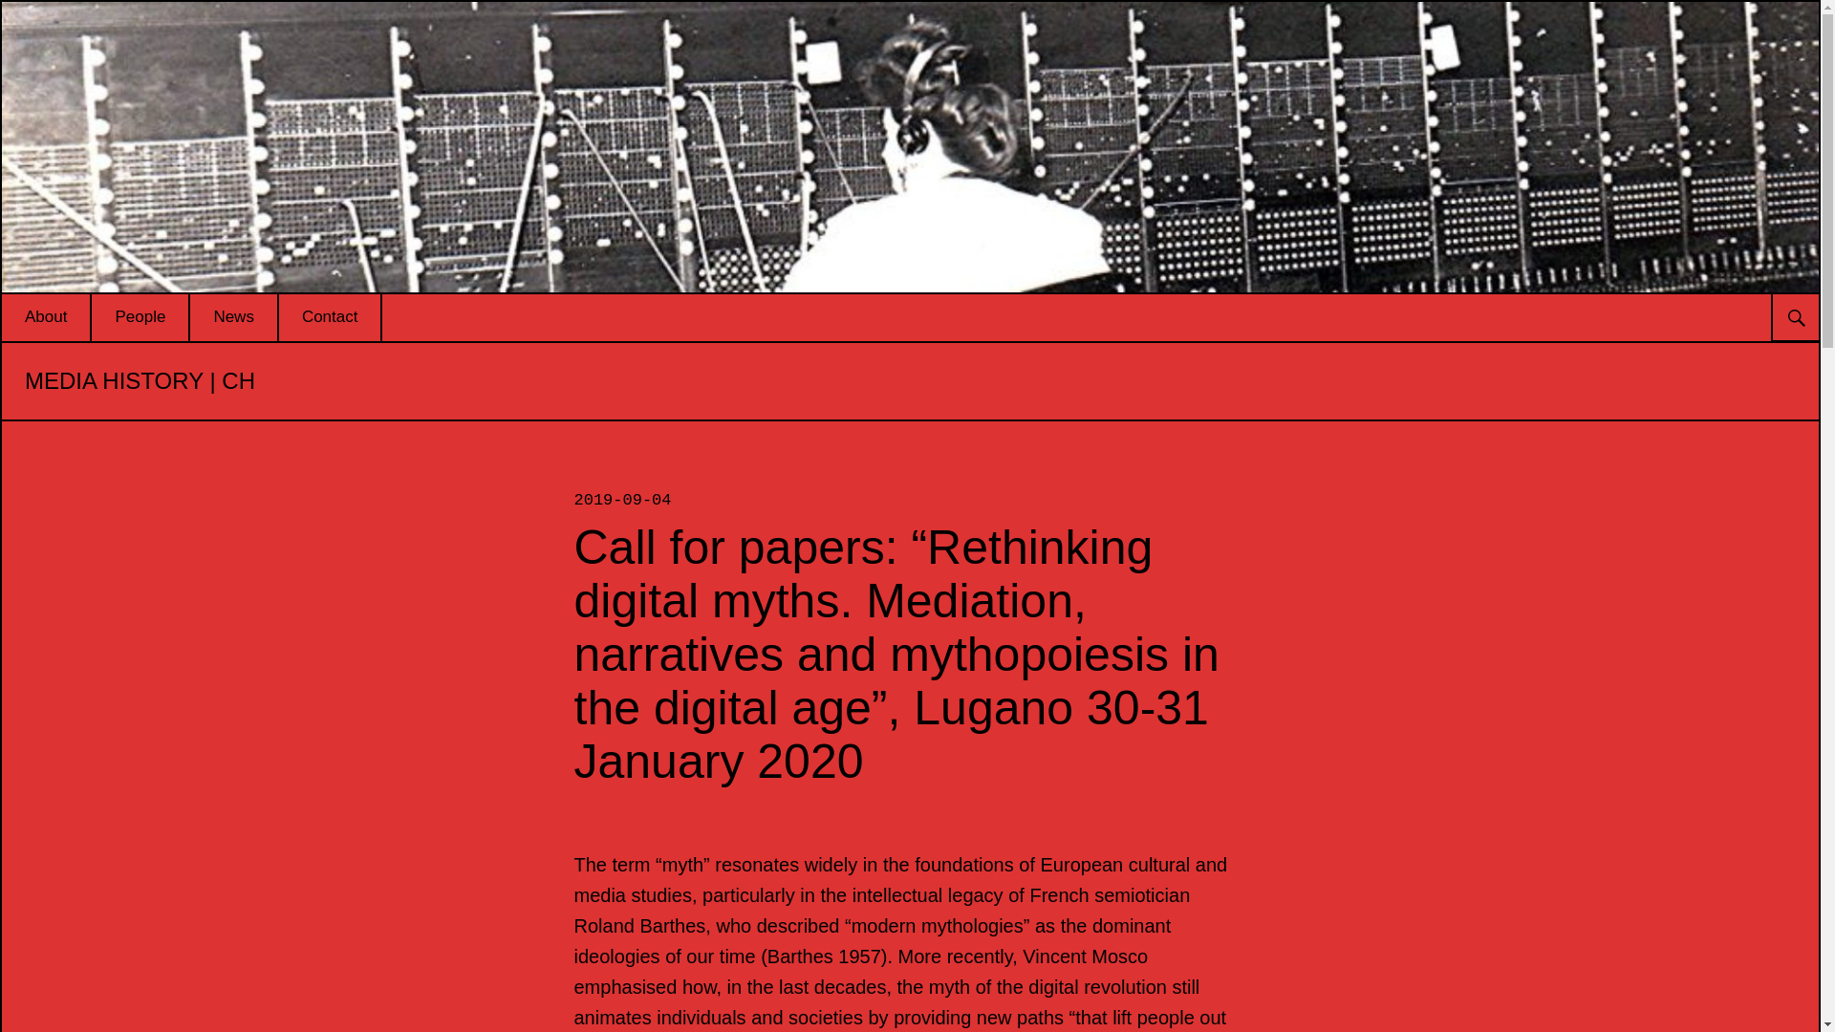  Describe the element at coordinates (140, 317) in the screenshot. I see `People` at that location.